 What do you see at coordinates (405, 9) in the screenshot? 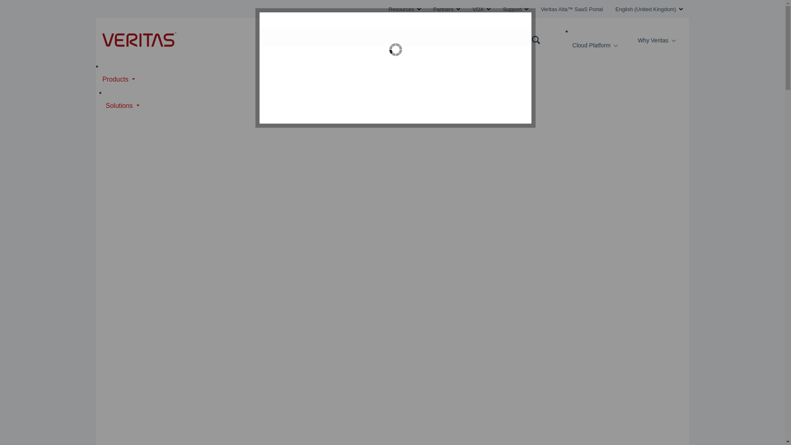
I see `Resources` at bounding box center [405, 9].